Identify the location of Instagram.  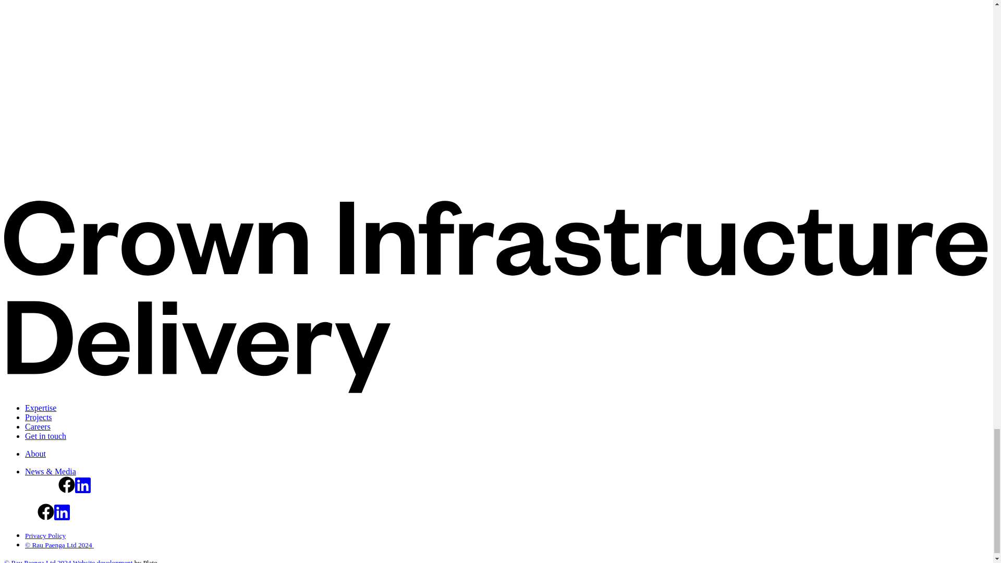
(29, 517).